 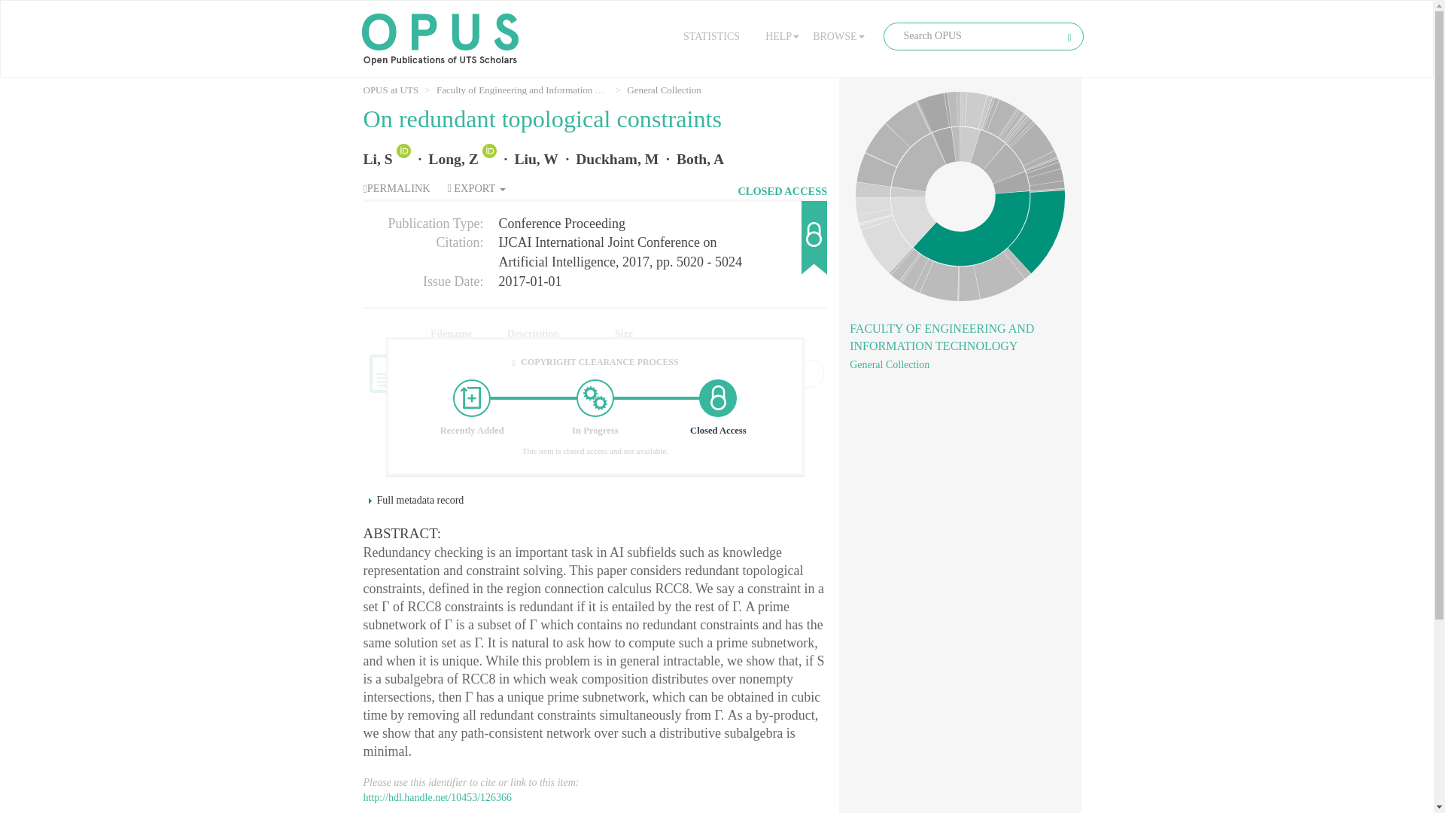 What do you see at coordinates (437, 797) in the screenshot?
I see `Please use this identifier to cite or link to this item` at bounding box center [437, 797].